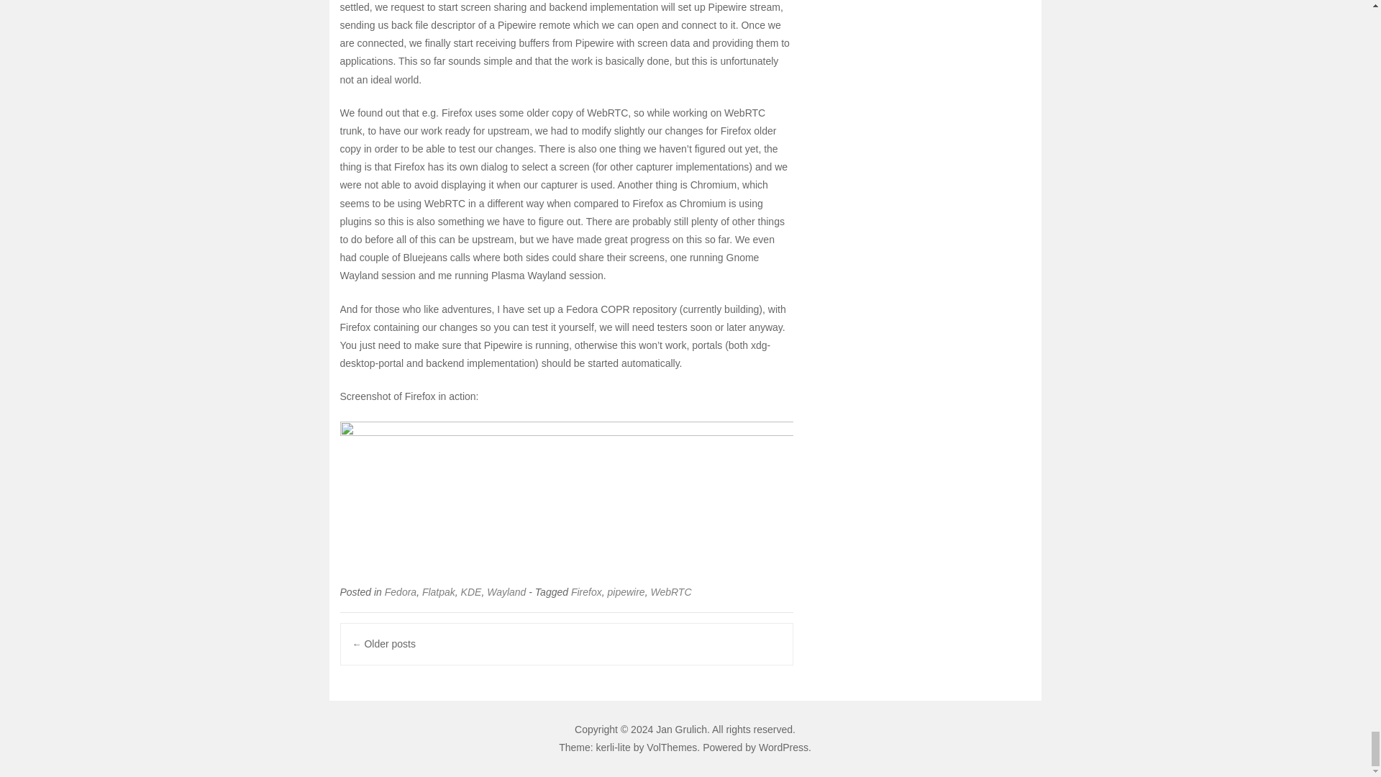 The image size is (1381, 777). What do you see at coordinates (672, 747) in the screenshot?
I see `VolThemes` at bounding box center [672, 747].